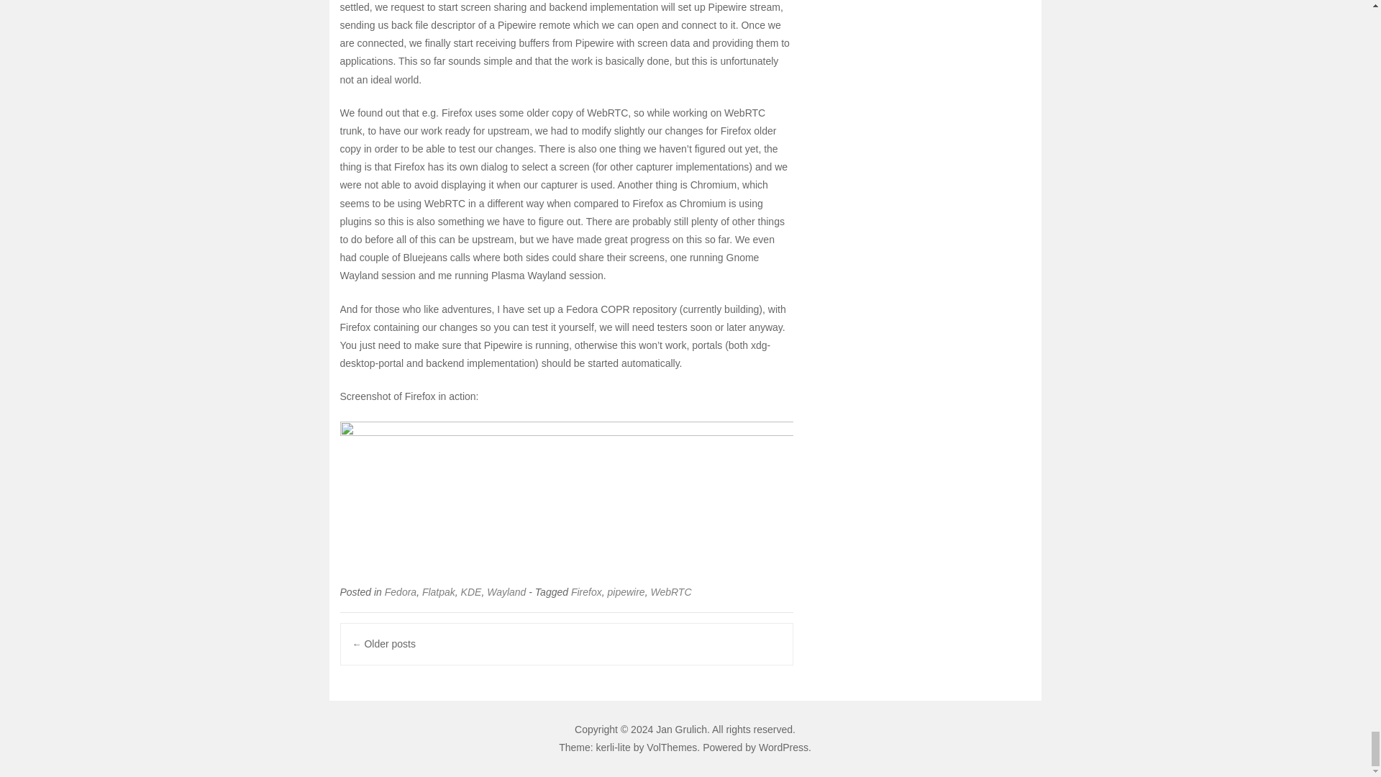 The image size is (1381, 777). What do you see at coordinates (672, 747) in the screenshot?
I see `VolThemes` at bounding box center [672, 747].